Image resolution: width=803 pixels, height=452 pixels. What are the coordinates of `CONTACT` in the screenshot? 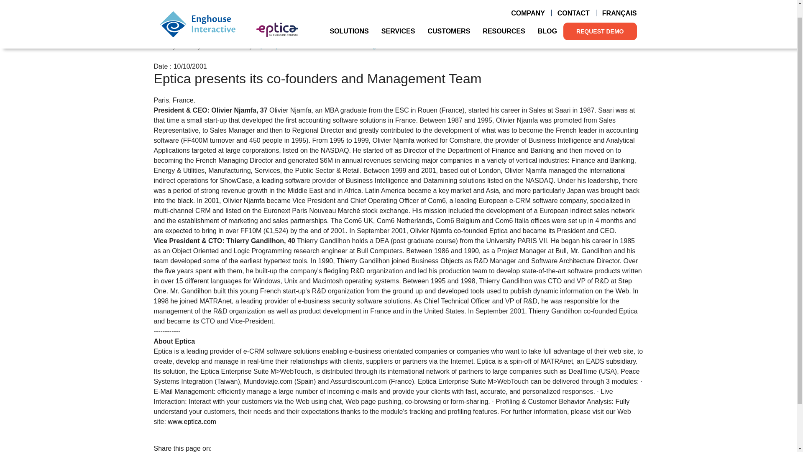 It's located at (573, 3).